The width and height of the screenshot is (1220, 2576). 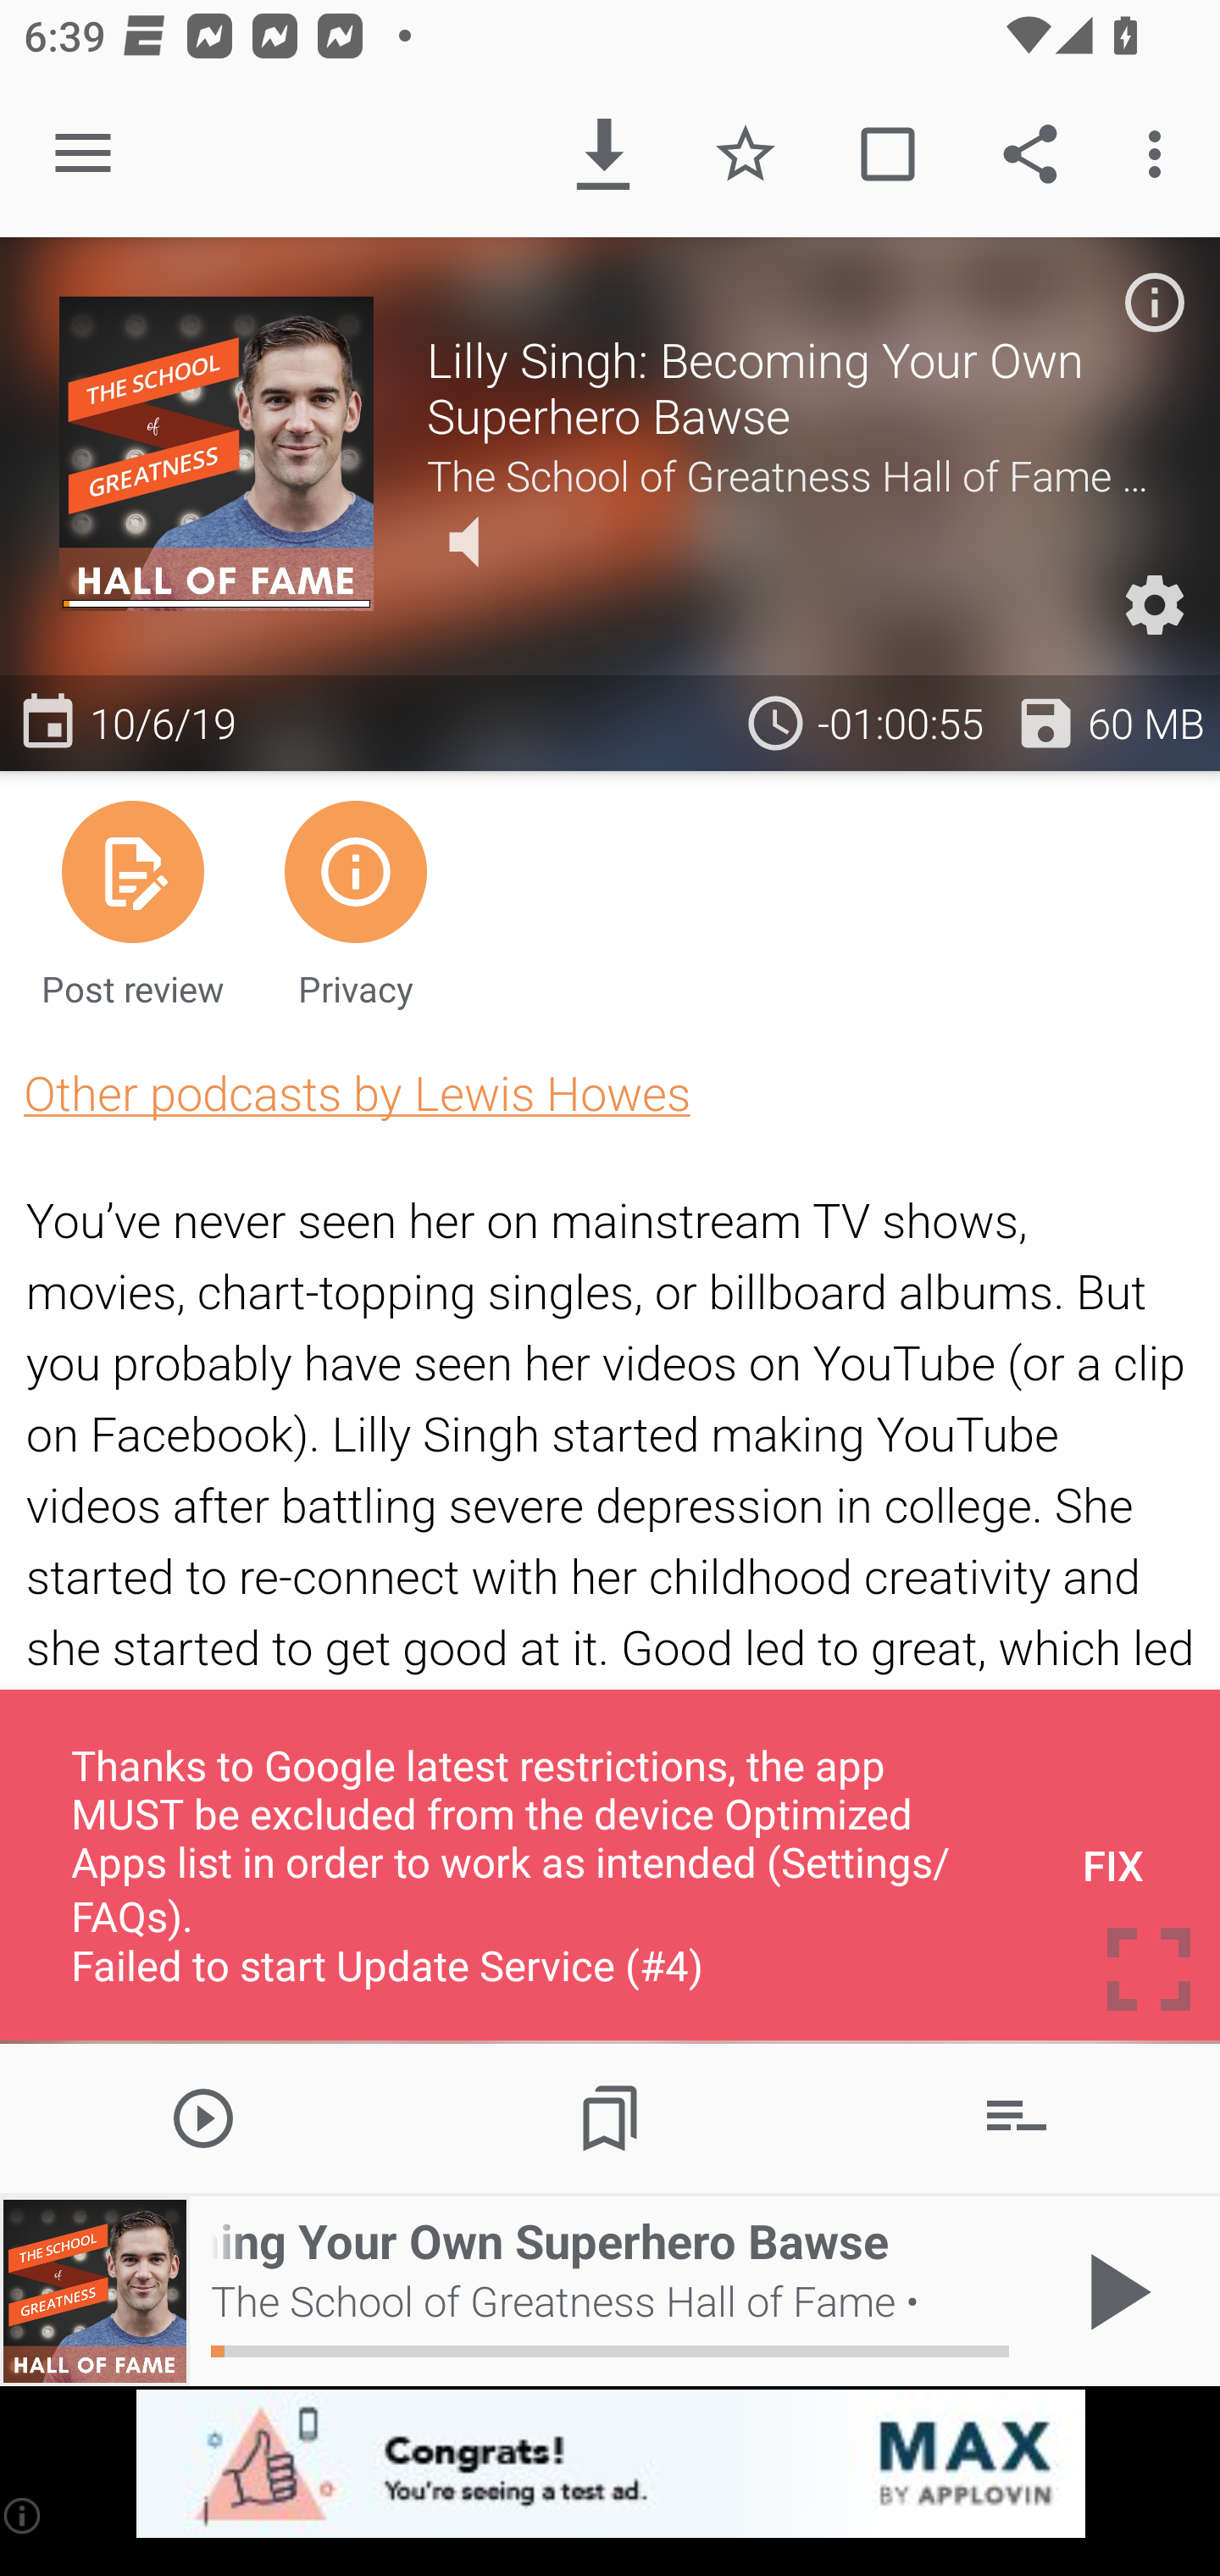 I want to click on More options, so click(x=1161, y=154).